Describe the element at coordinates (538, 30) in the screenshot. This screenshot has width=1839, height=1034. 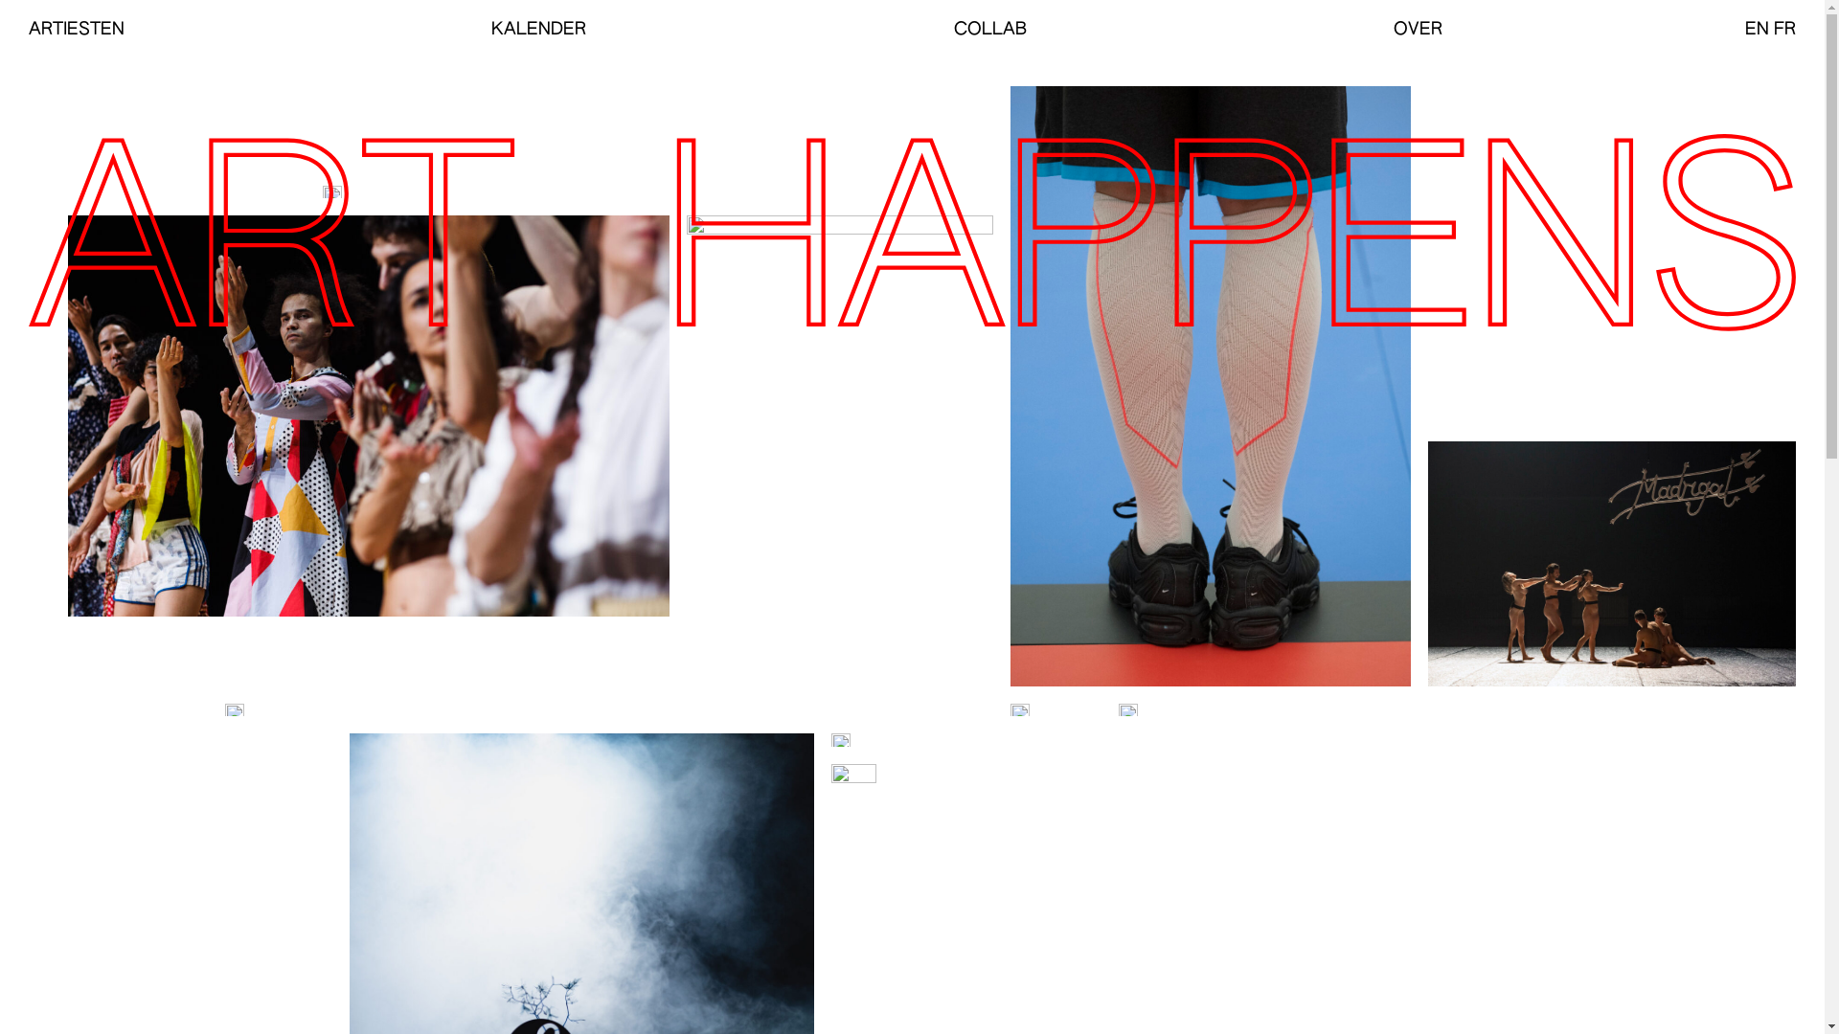
I see `KALENDER` at that location.